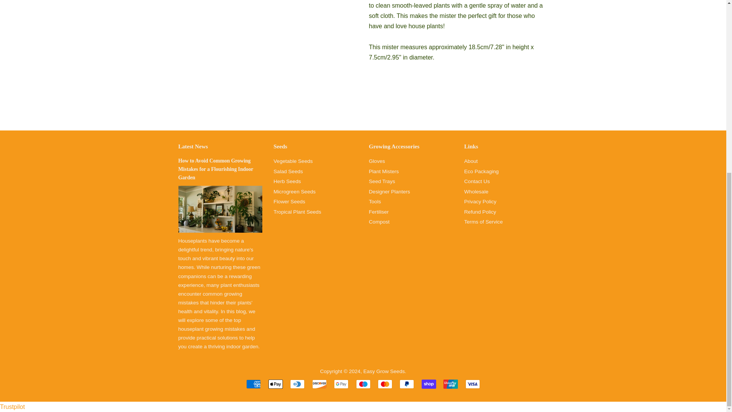  Describe the element at coordinates (297, 384) in the screenshot. I see `Diners Club` at that location.